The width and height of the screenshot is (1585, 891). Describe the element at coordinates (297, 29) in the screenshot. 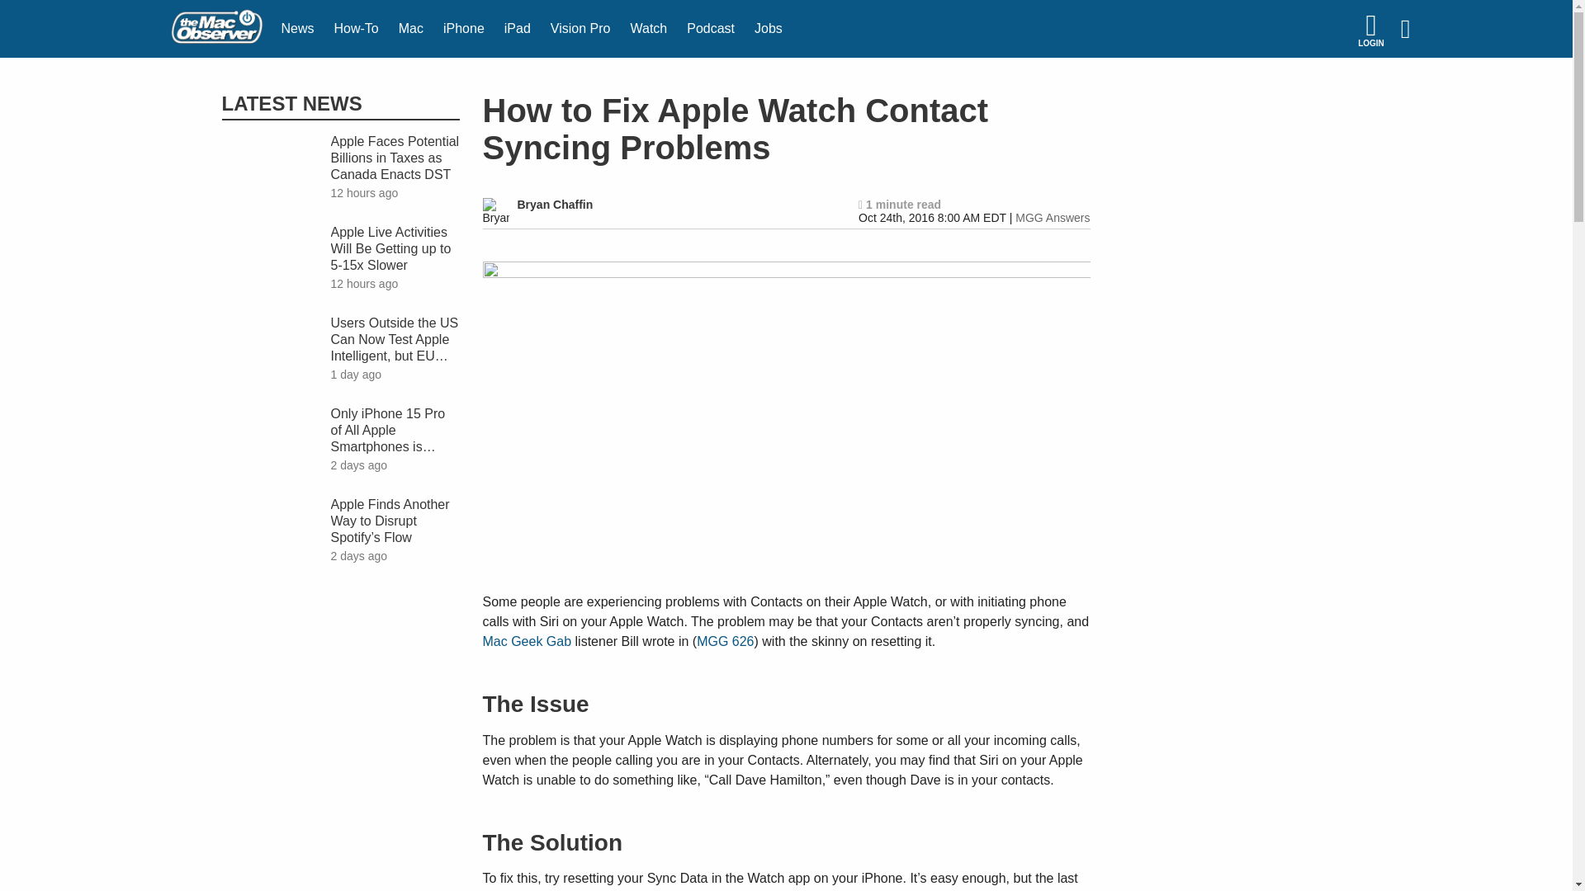

I see `News` at that location.